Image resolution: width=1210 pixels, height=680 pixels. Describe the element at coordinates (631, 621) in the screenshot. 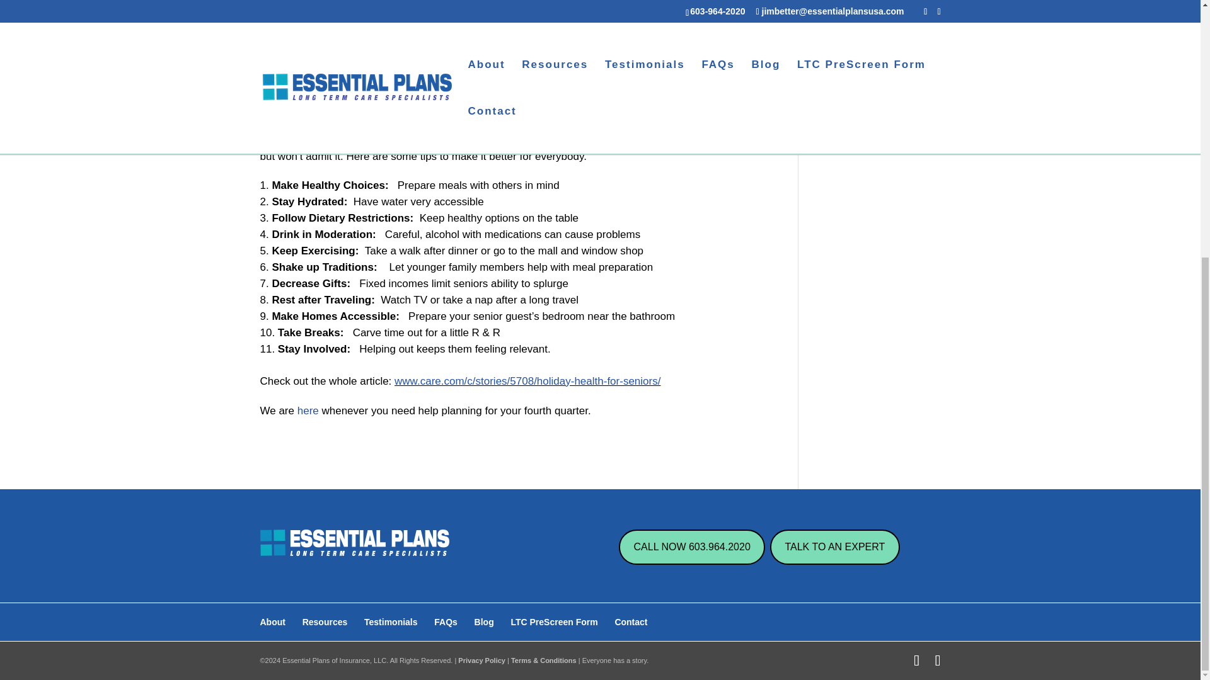

I see `Contact` at that location.